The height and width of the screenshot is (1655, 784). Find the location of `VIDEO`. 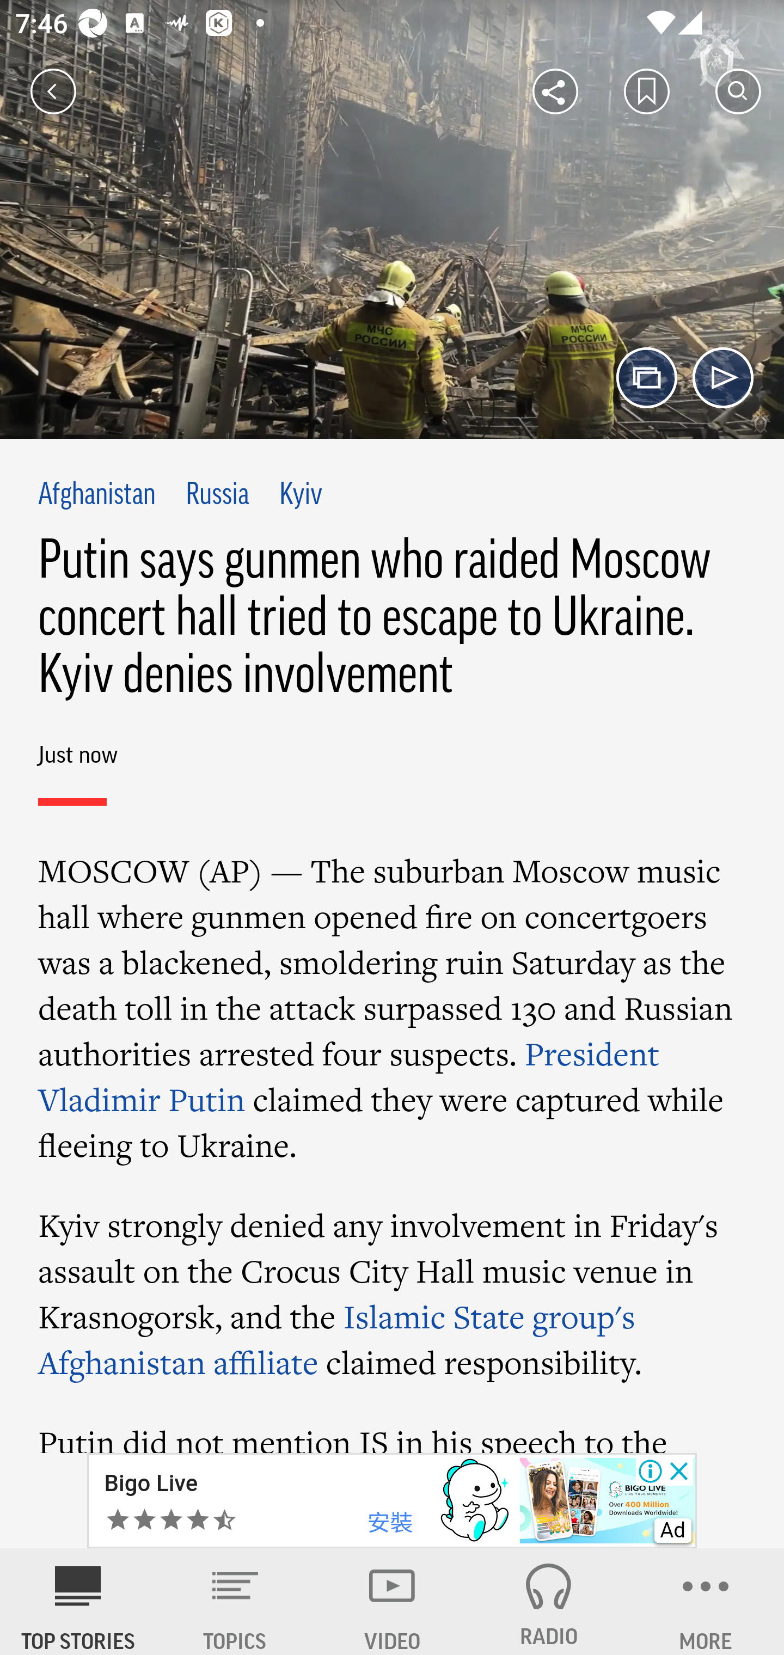

VIDEO is located at coordinates (392, 1602).